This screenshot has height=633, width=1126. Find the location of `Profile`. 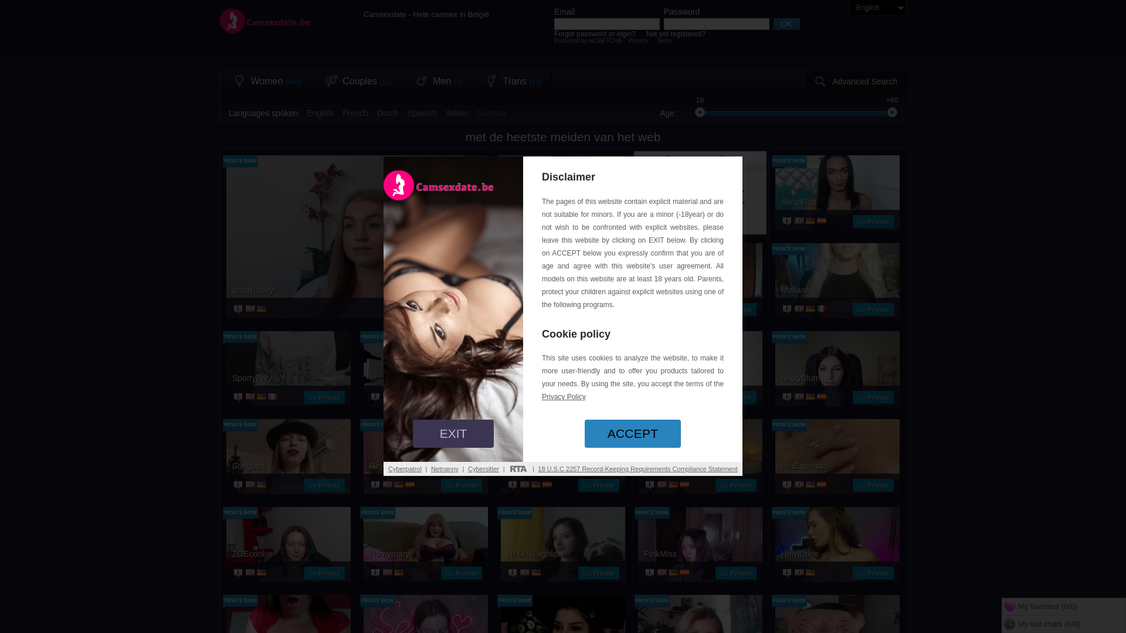

Profile is located at coordinates (514, 397).